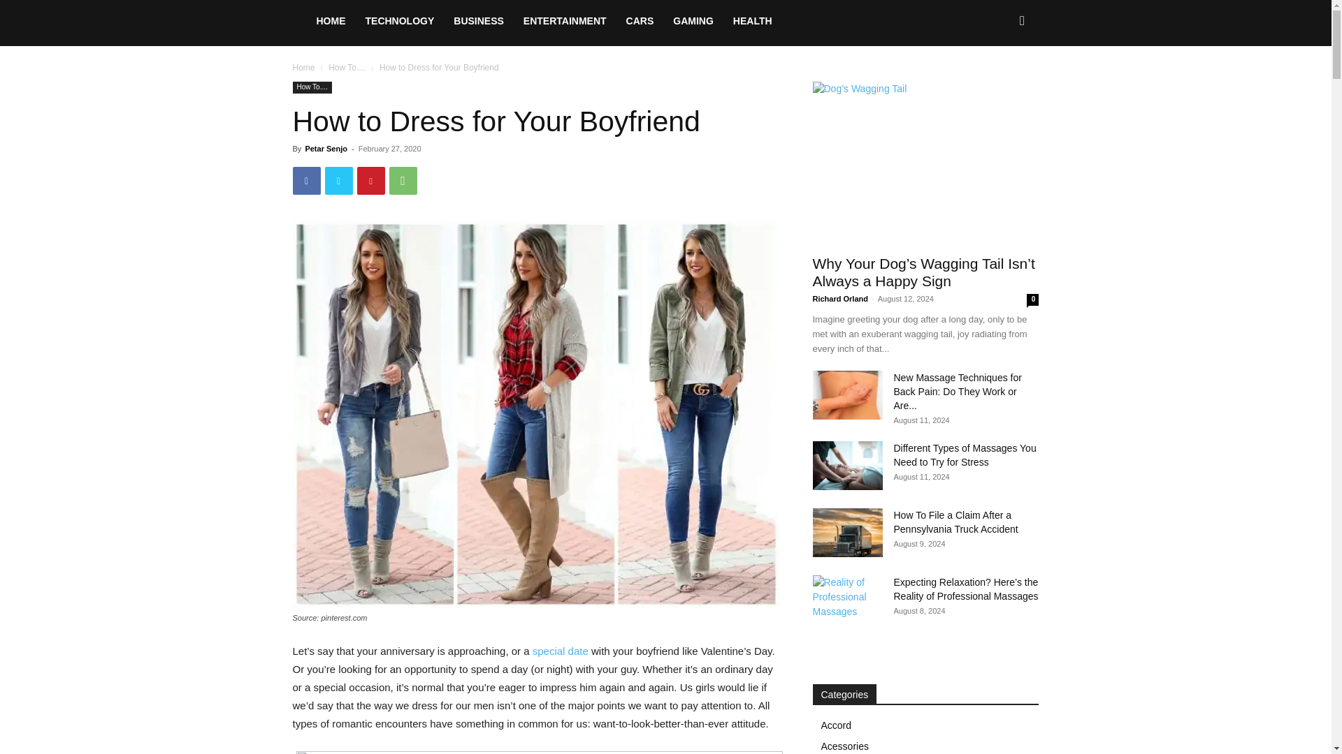 This screenshot has height=754, width=1342. What do you see at coordinates (1000, 81) in the screenshot?
I see `Search` at bounding box center [1000, 81].